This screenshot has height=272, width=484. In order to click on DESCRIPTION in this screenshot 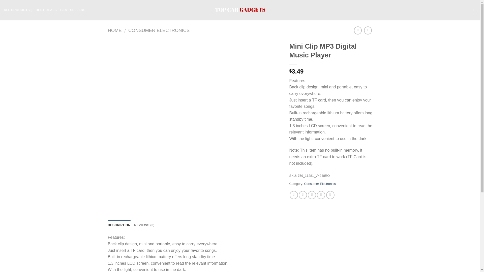, I will do `click(119, 225)`.